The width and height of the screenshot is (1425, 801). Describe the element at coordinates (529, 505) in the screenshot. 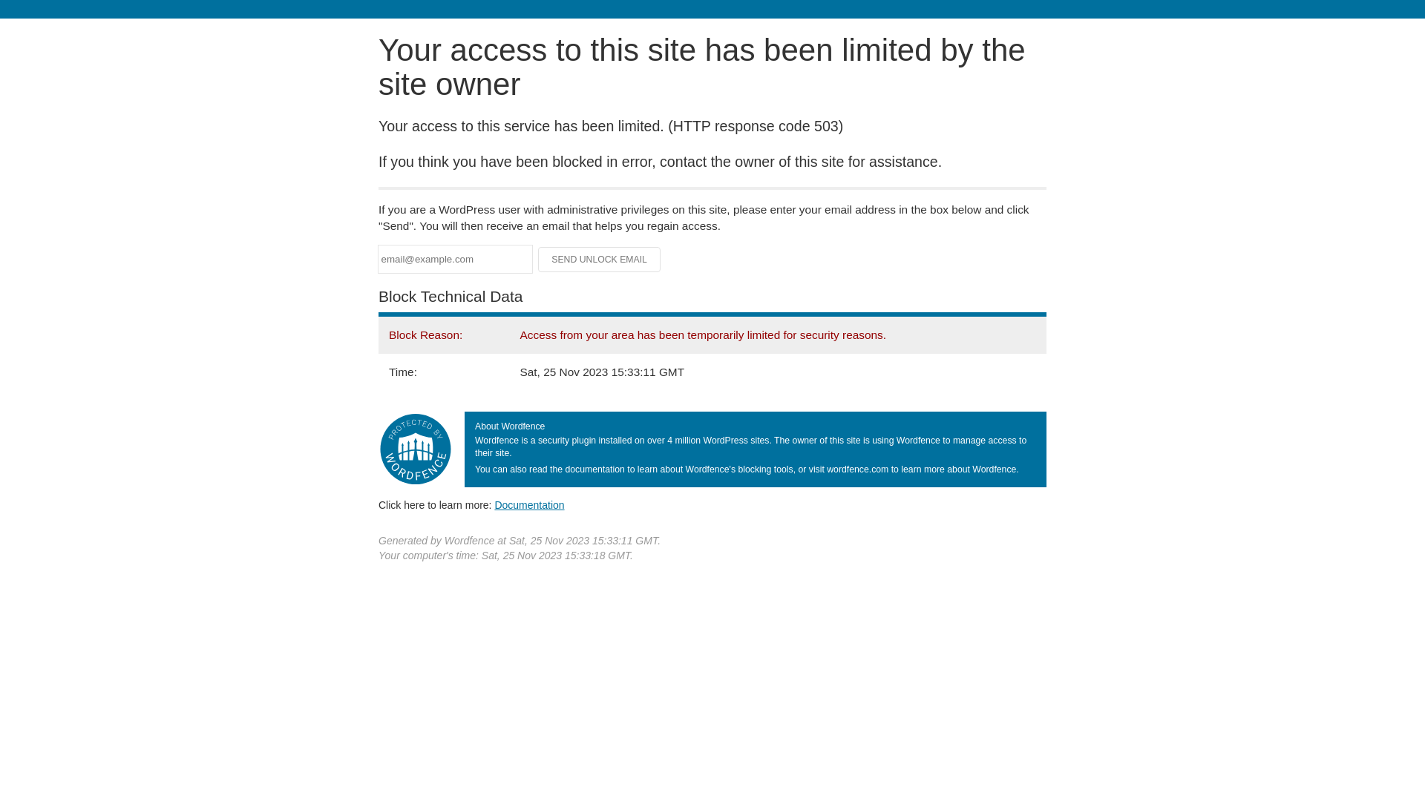

I see `Documentation` at that location.